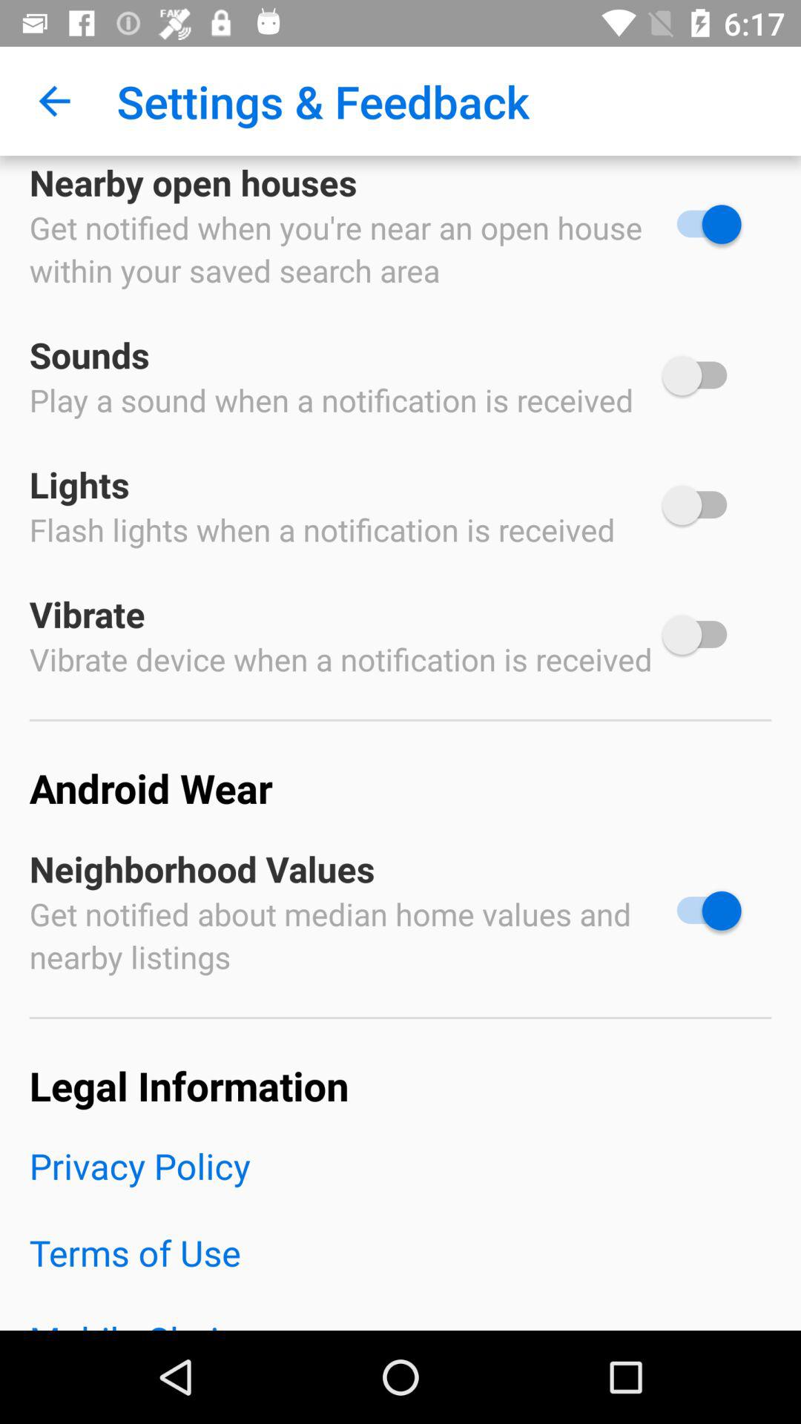 The height and width of the screenshot is (1424, 801). What do you see at coordinates (400, 1271) in the screenshot?
I see `launch item above the mobile choices item` at bounding box center [400, 1271].